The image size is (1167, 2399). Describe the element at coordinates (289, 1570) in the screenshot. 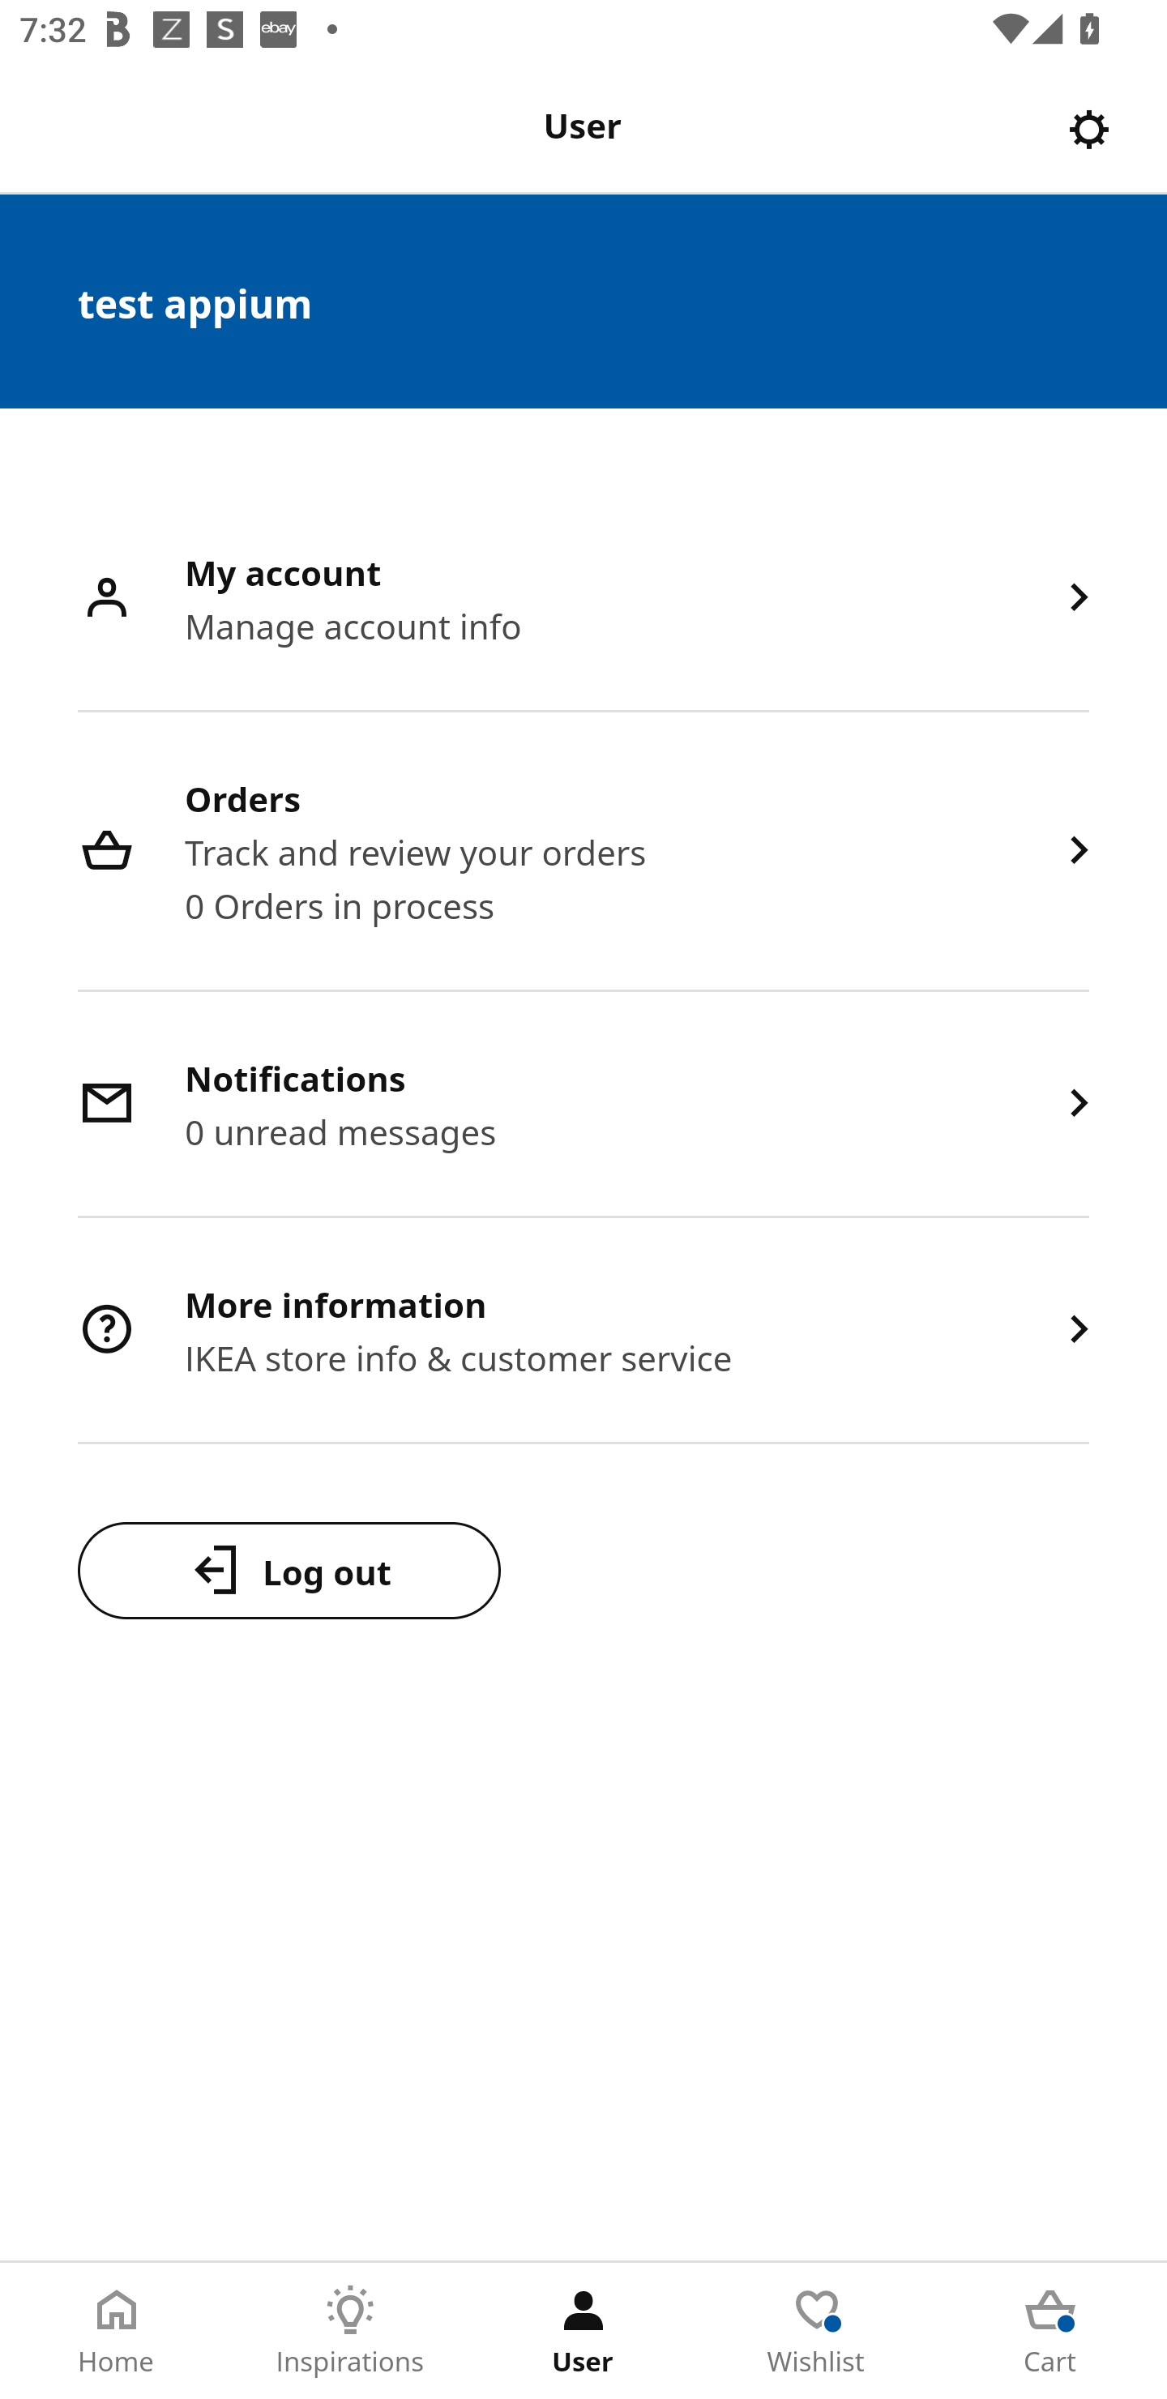

I see `Log out` at that location.